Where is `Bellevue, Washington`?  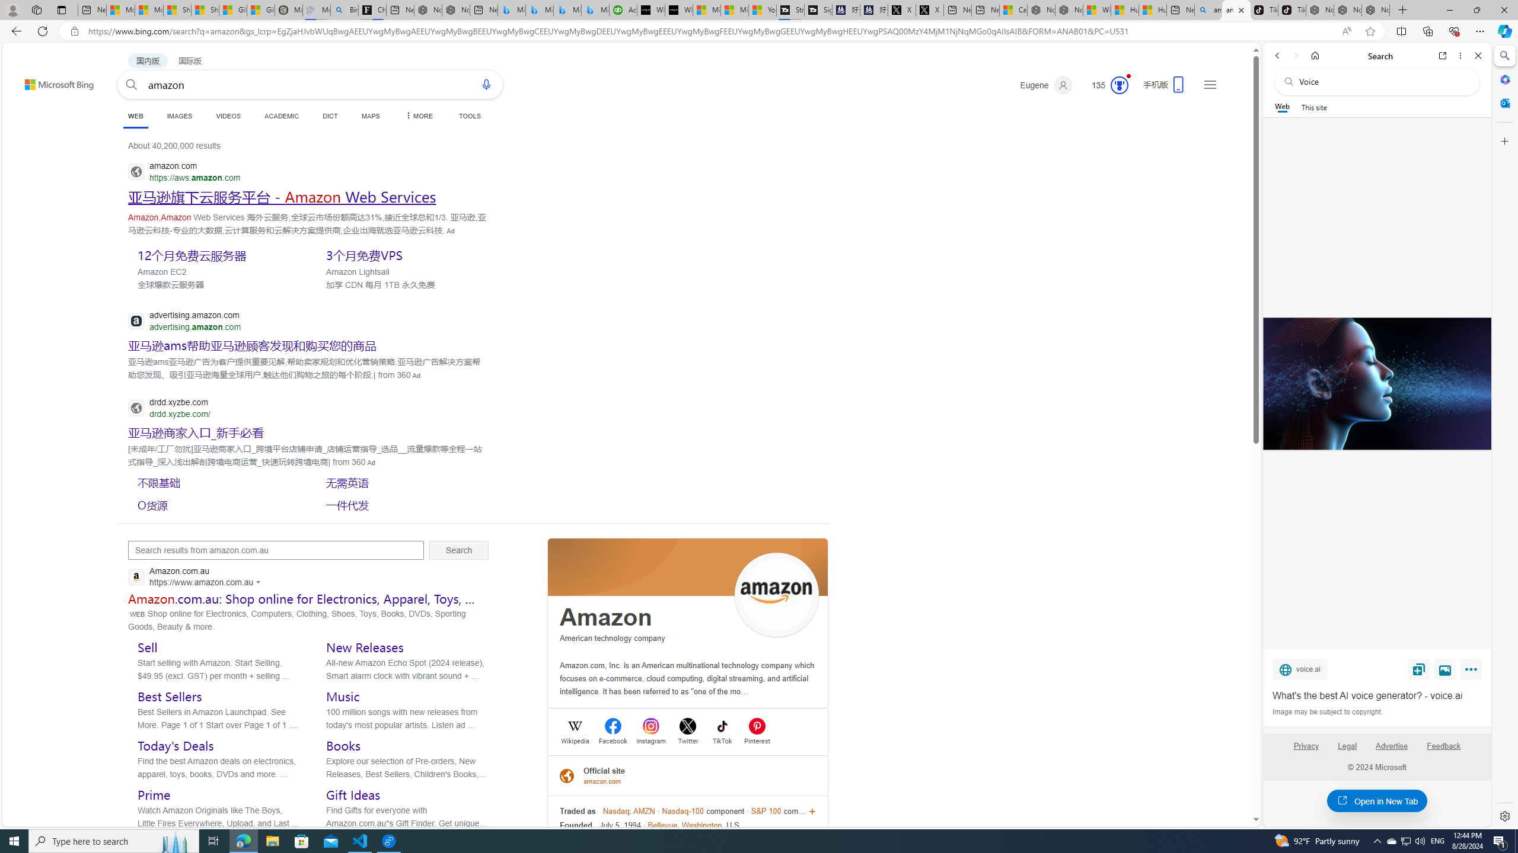 Bellevue, Washington is located at coordinates (685, 825).